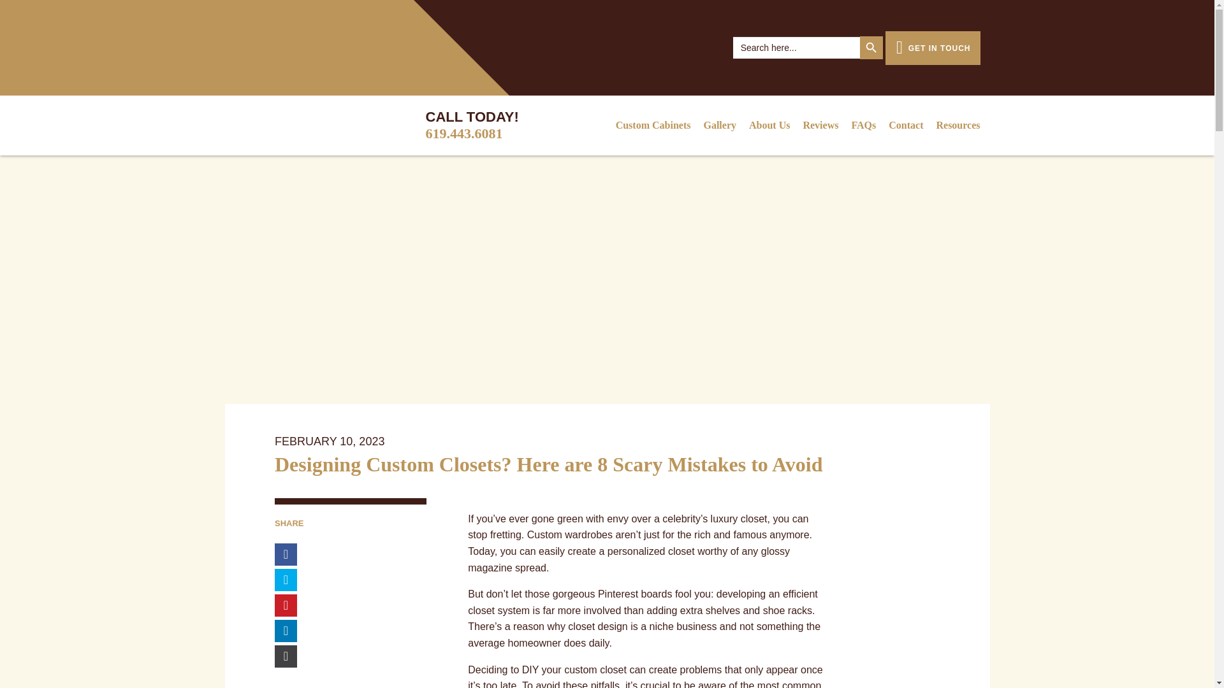 This screenshot has height=688, width=1224. I want to click on FAQs, so click(863, 125).